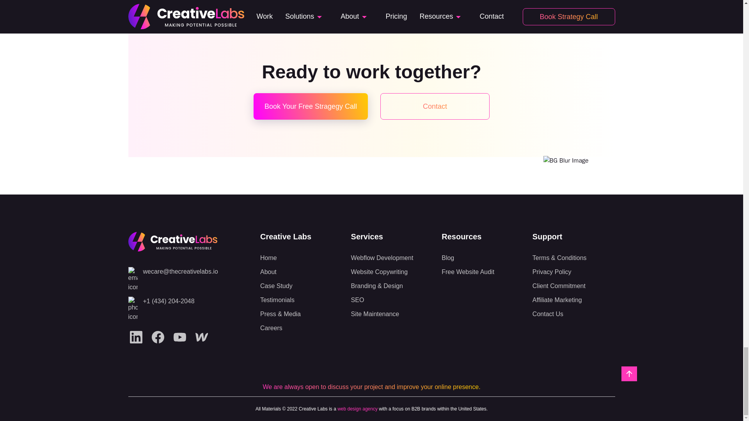  Describe the element at coordinates (301, 286) in the screenshot. I see `Case Study` at that location.